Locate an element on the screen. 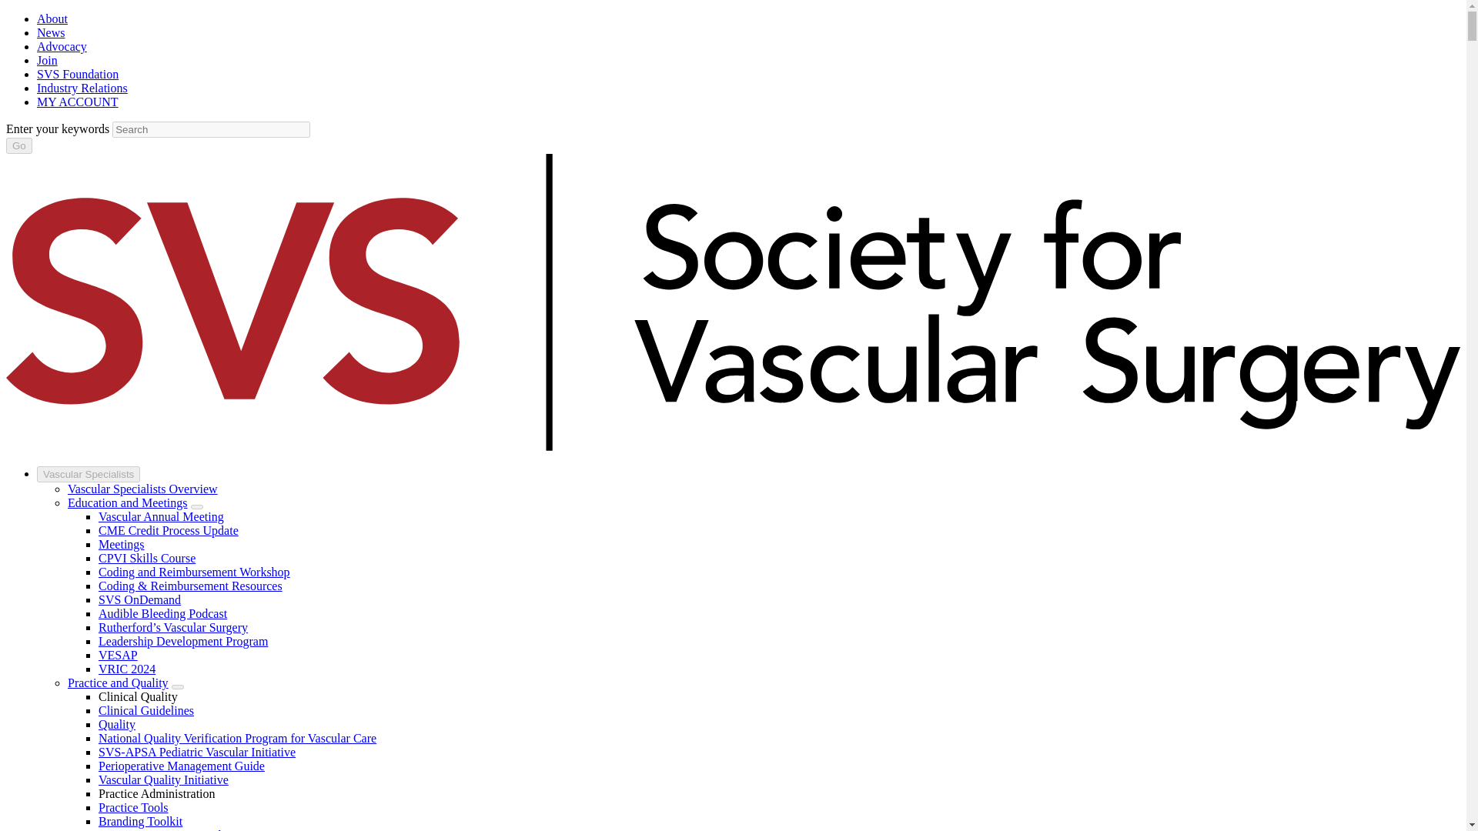  Practice and Quality is located at coordinates (118, 683).